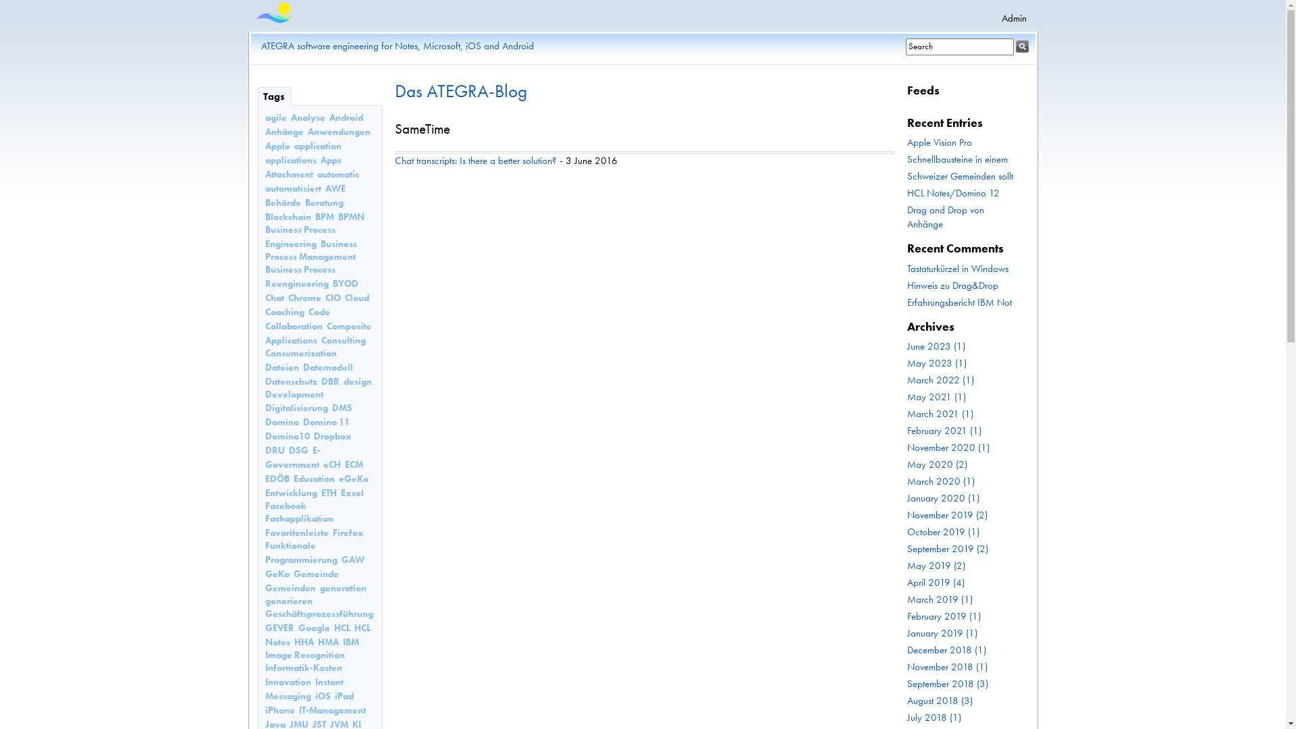 This screenshot has height=729, width=1296. What do you see at coordinates (300, 354) in the screenshot?
I see `Consumerization` at bounding box center [300, 354].